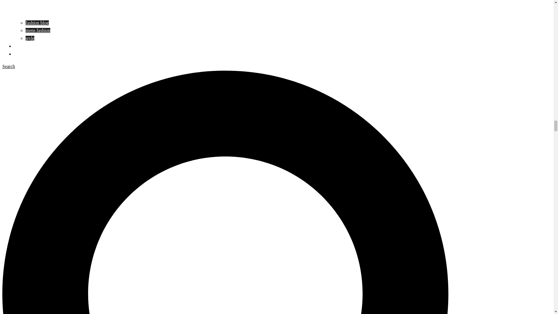 Image resolution: width=558 pixels, height=314 pixels. What do you see at coordinates (38, 30) in the screenshot?
I see `mens fashion` at bounding box center [38, 30].